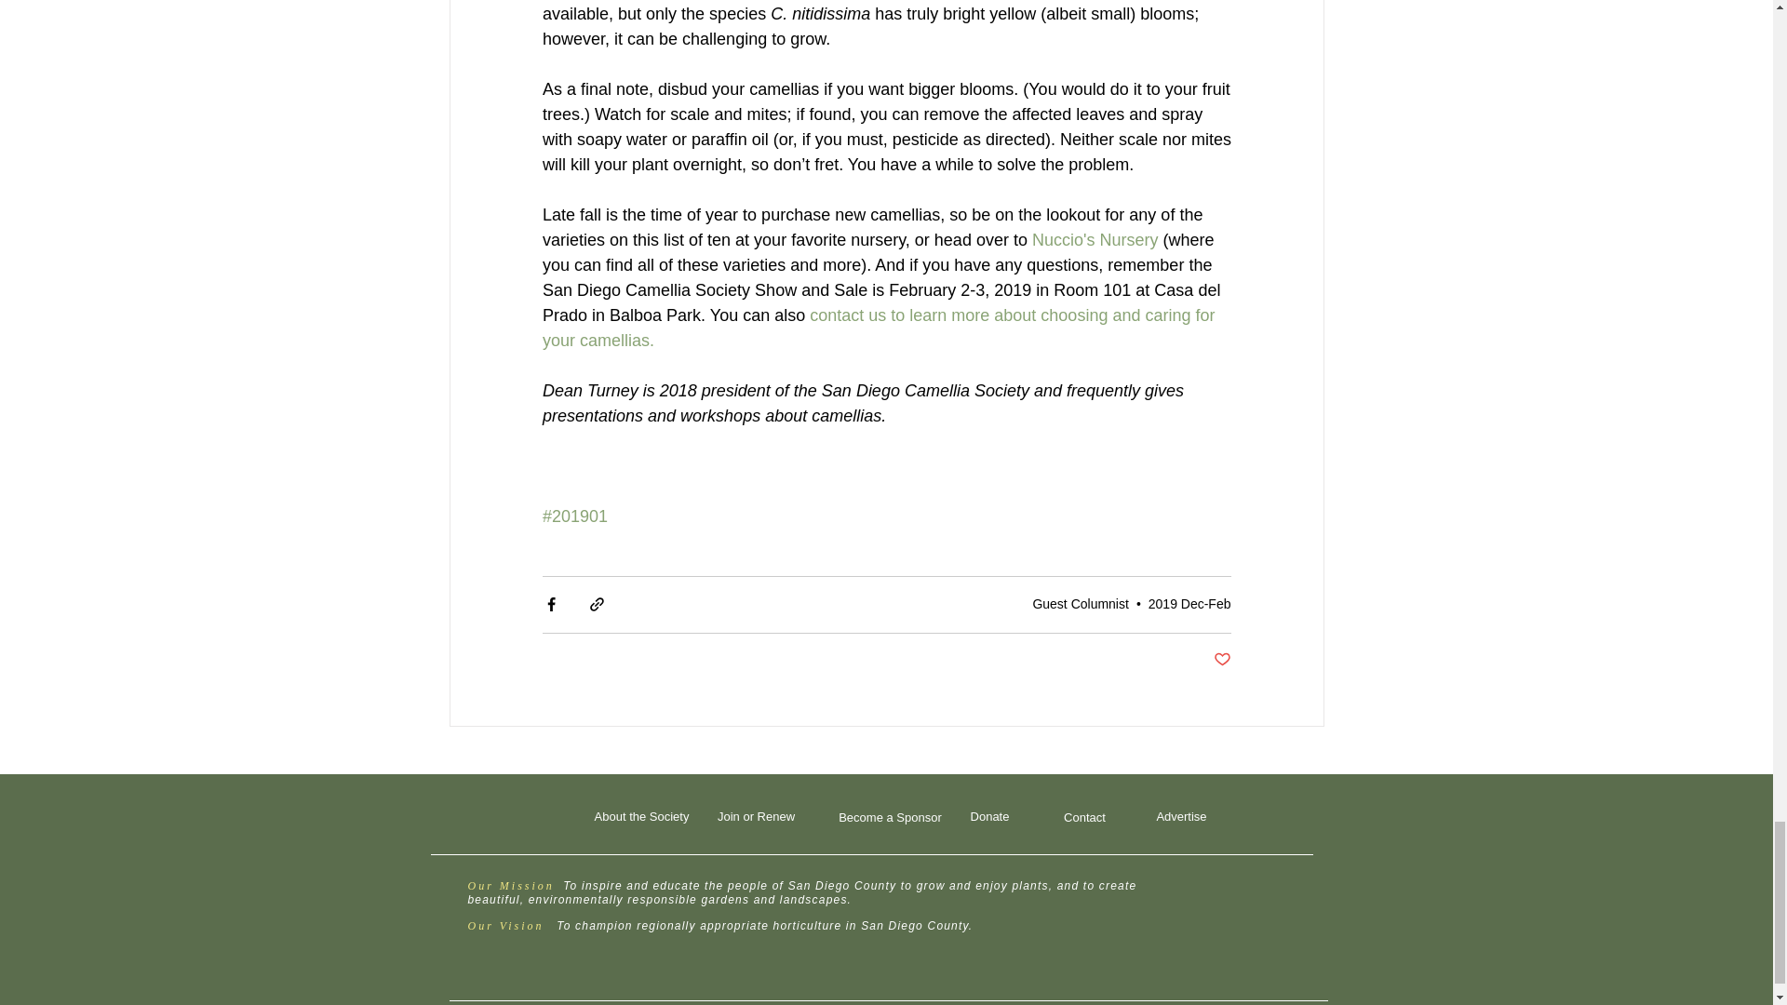  Describe the element at coordinates (640, 817) in the screenshot. I see `About the Society` at that location.